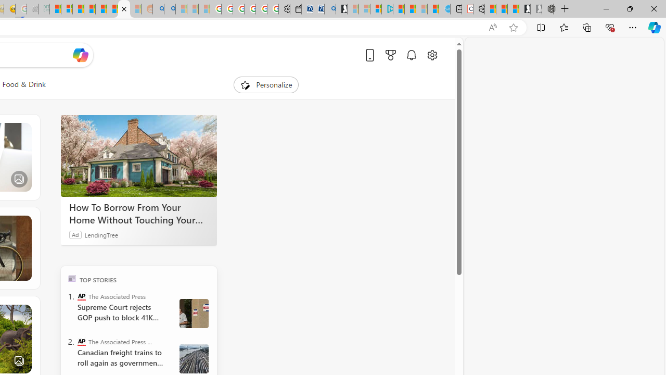 The image size is (666, 375). I want to click on Nordace - Nordace Siena Is Not An Ordinary Backpack, so click(547, 9).